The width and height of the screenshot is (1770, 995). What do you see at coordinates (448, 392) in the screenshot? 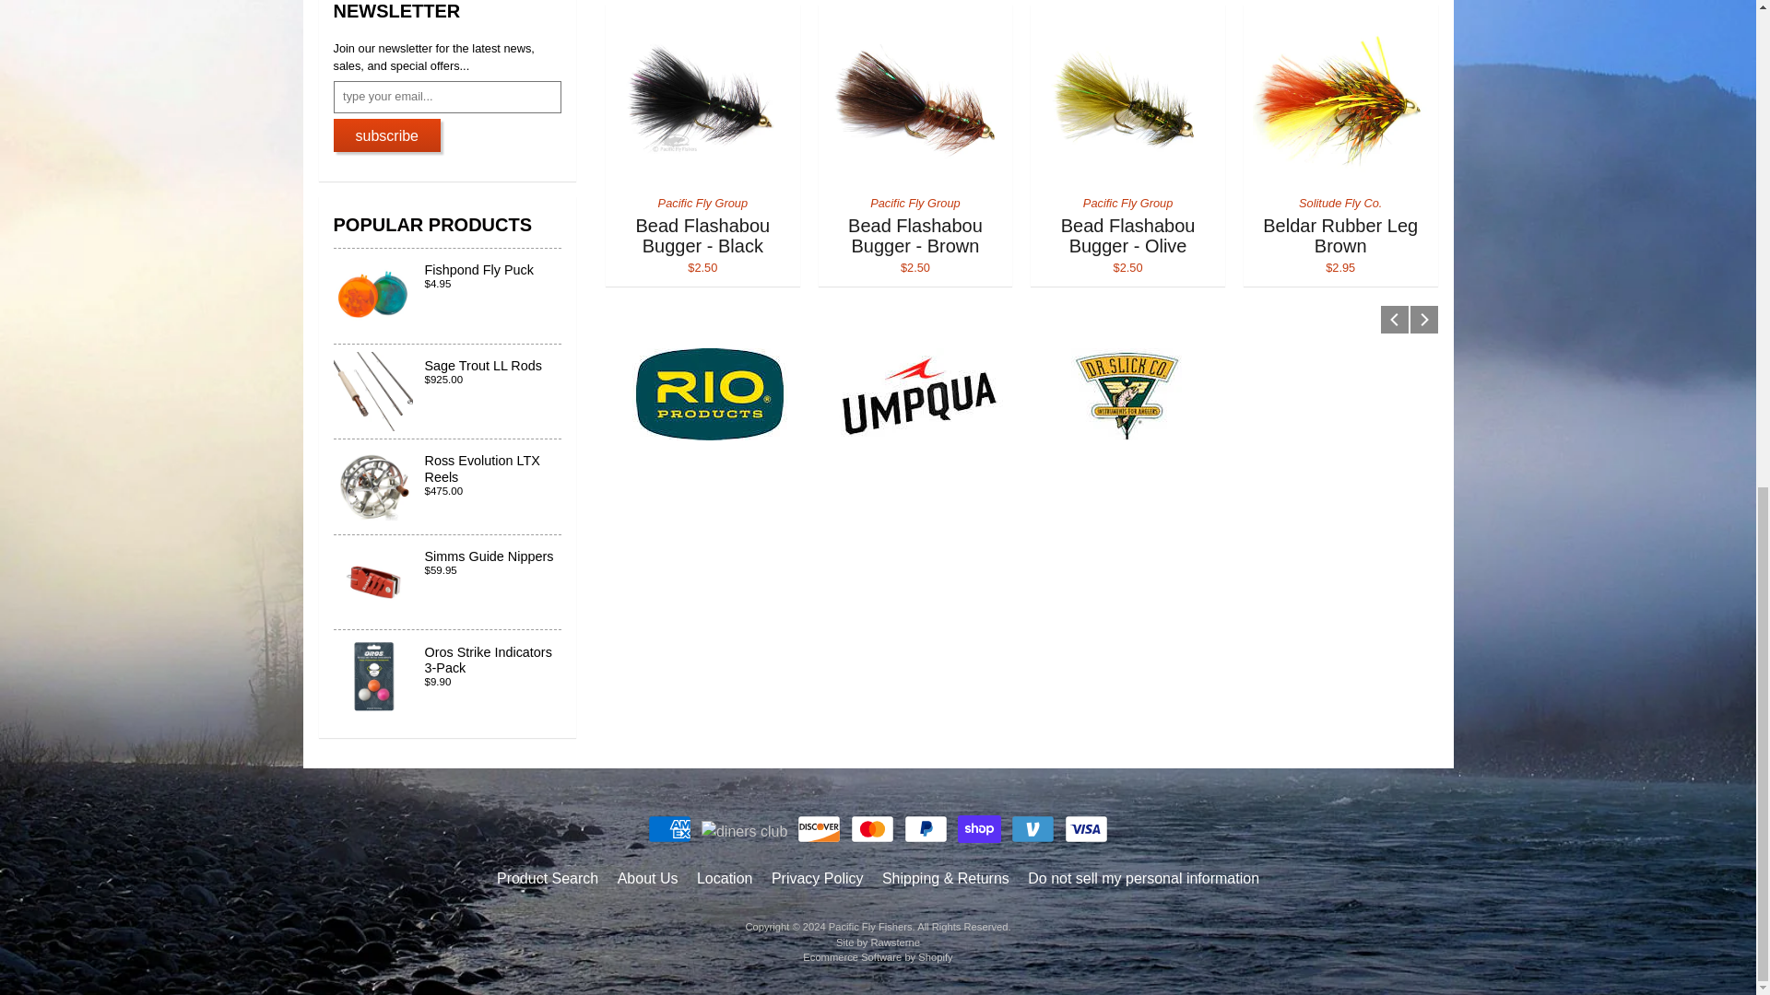
I see `Sage Trout LL Rods` at bounding box center [448, 392].